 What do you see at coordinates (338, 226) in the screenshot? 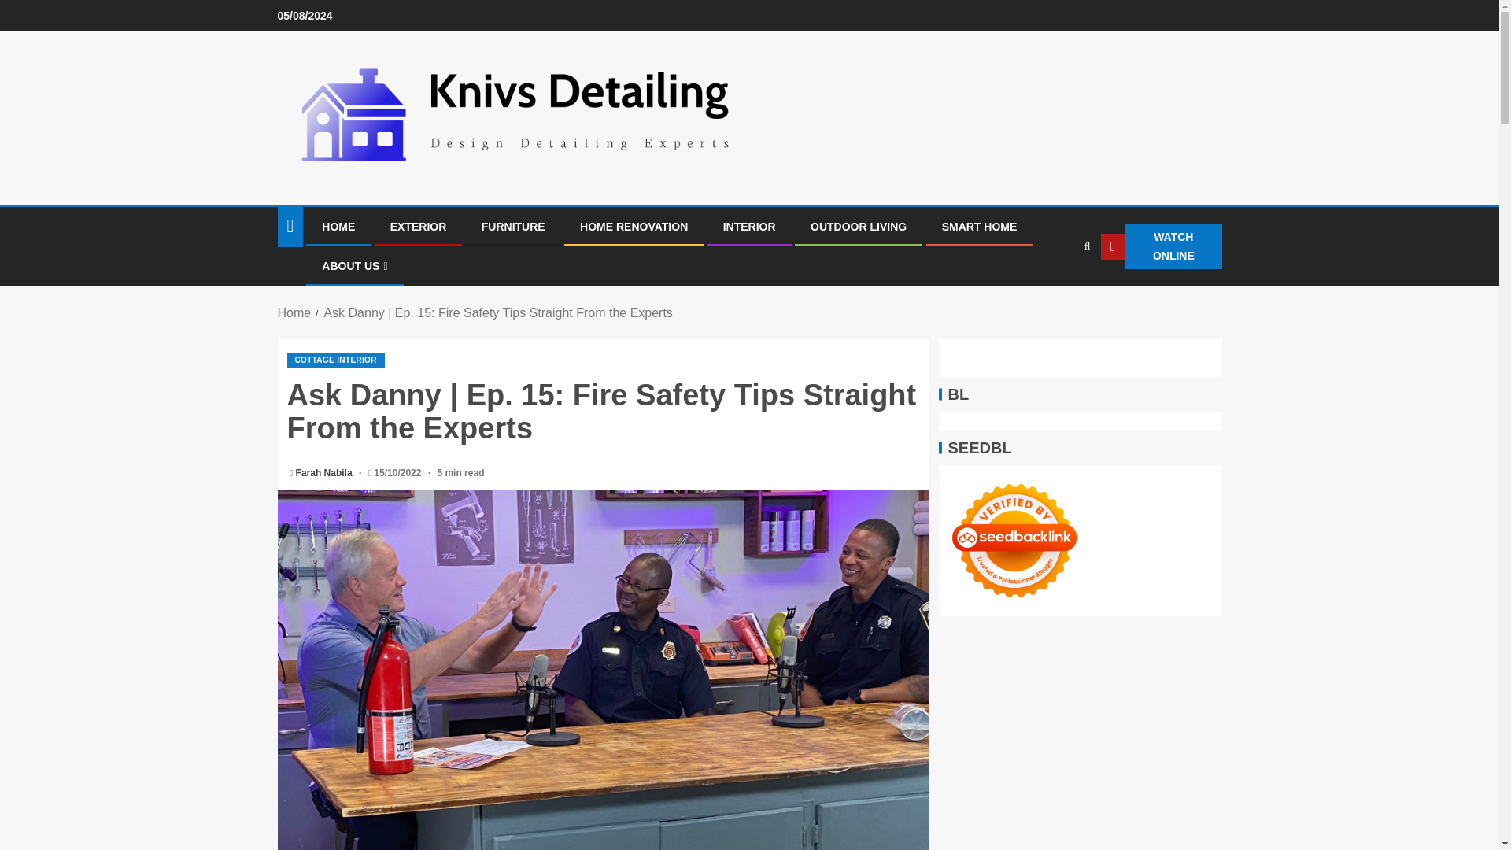
I see `HOME` at bounding box center [338, 226].